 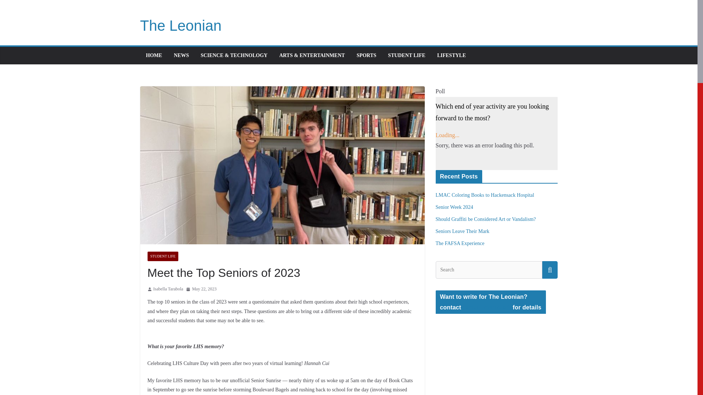 I want to click on The Leonian, so click(x=181, y=25).